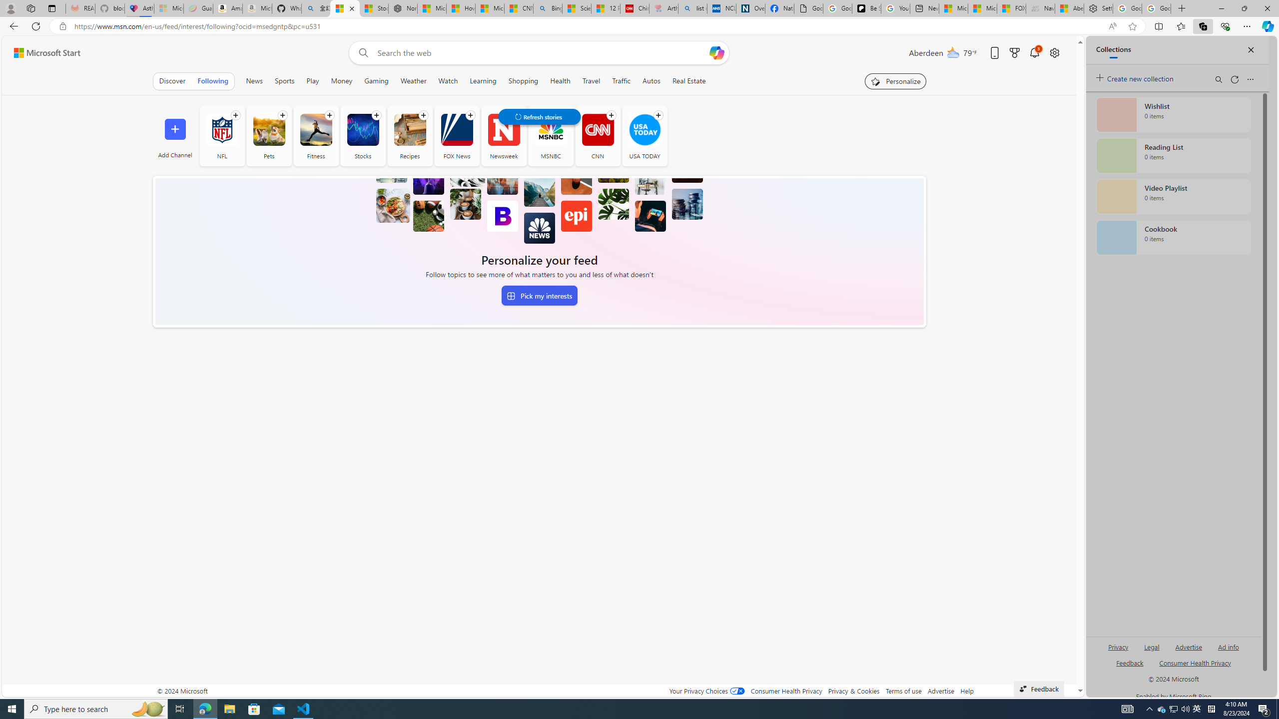 The height and width of the screenshot is (719, 1279). Describe the element at coordinates (551, 130) in the screenshot. I see `MSNBC` at that location.